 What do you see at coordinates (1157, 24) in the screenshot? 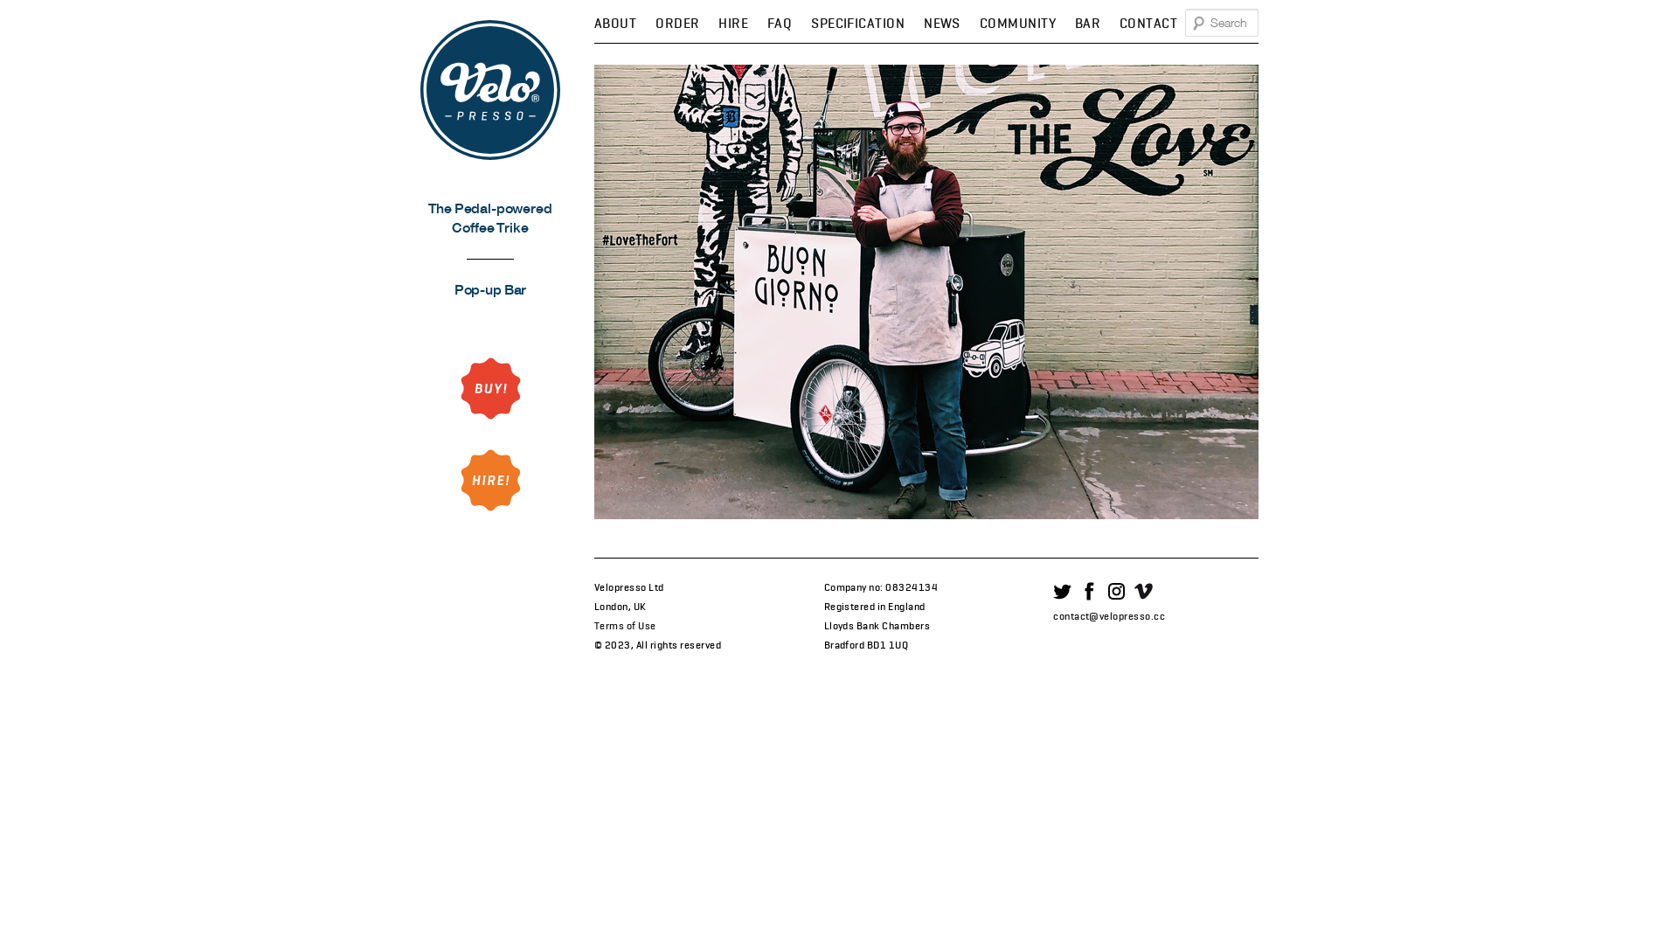
I see `CONTACT` at bounding box center [1157, 24].